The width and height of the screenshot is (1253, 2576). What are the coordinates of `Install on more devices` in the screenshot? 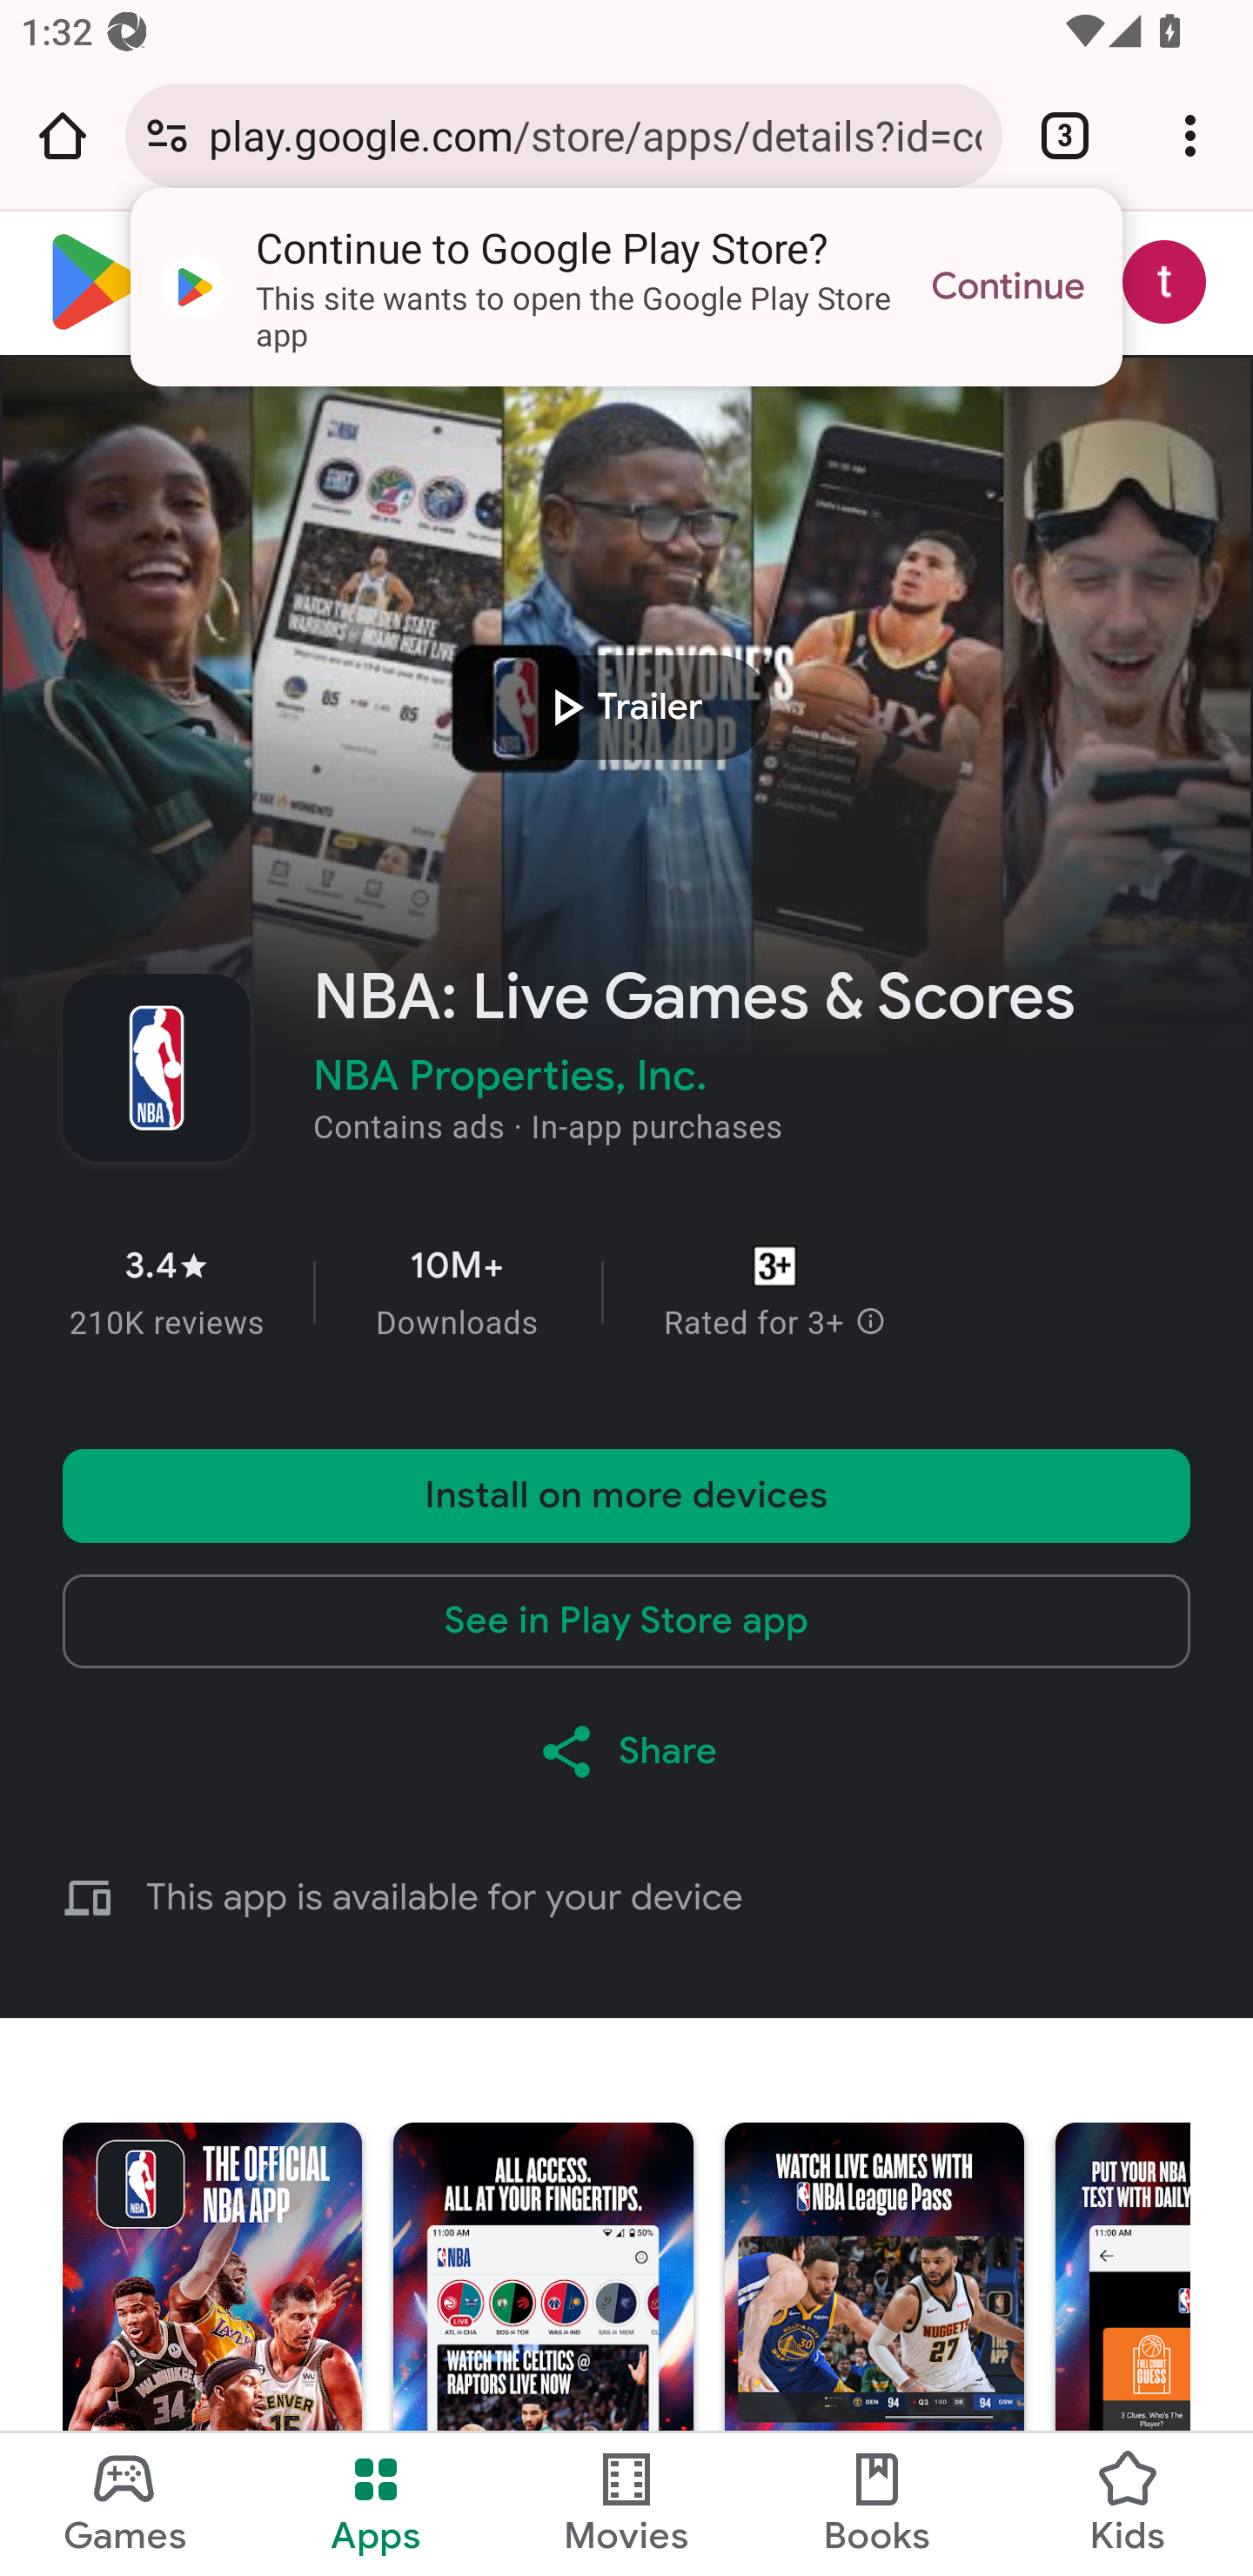 It's located at (626, 1495).